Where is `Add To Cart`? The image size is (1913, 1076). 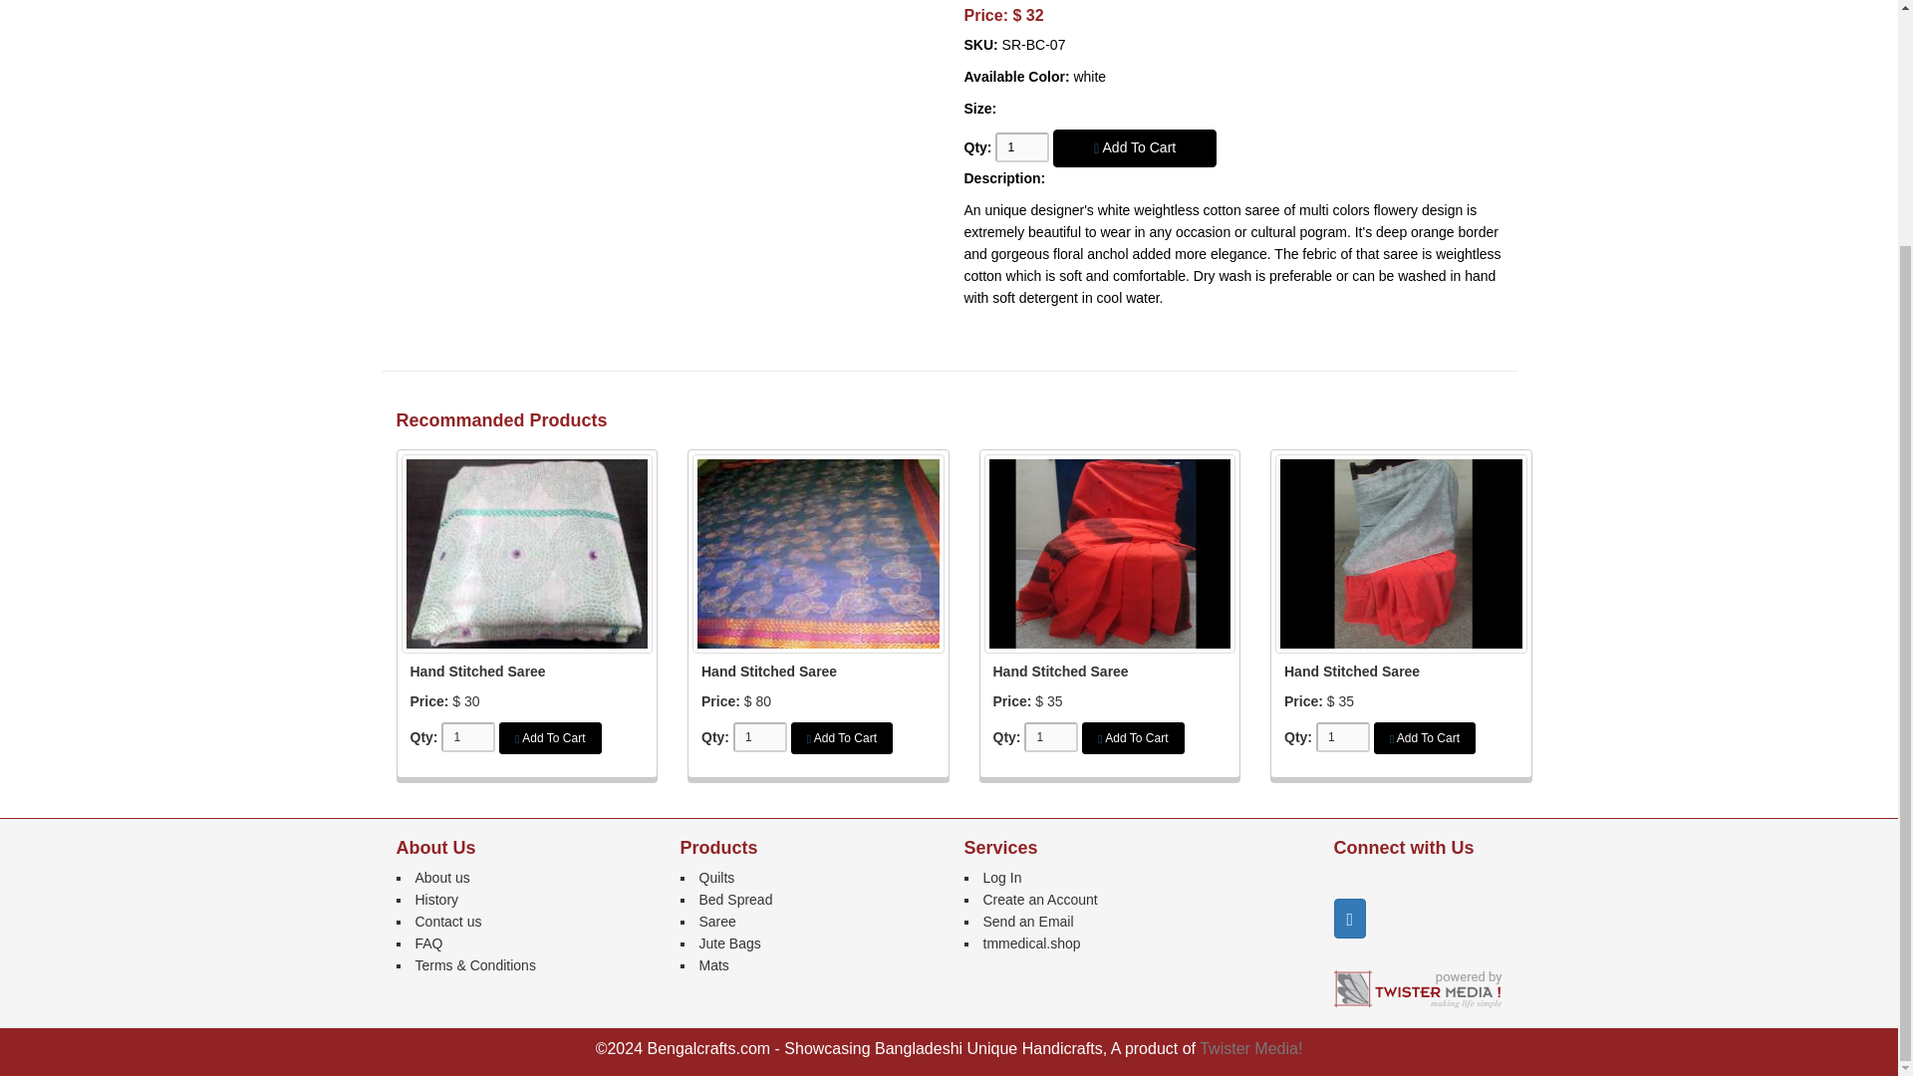 Add To Cart is located at coordinates (1135, 163).